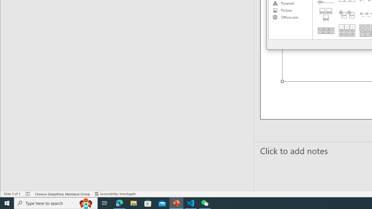  Describe the element at coordinates (290, 3) in the screenshot. I see `Pyramid` at that location.